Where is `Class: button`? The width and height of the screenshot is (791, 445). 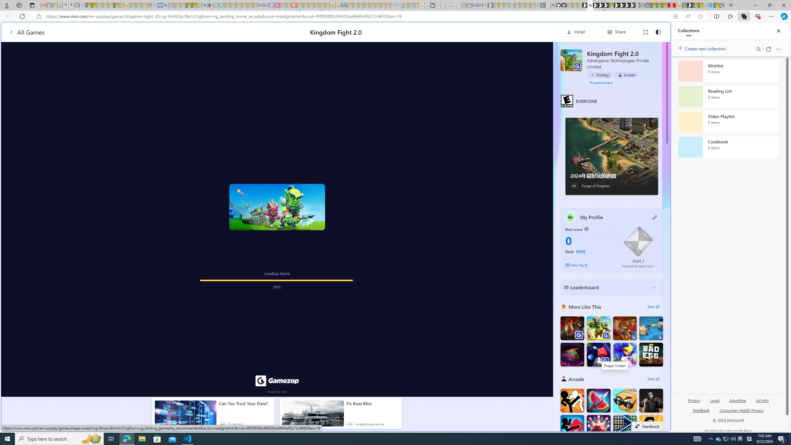
Class: button is located at coordinates (586, 229).